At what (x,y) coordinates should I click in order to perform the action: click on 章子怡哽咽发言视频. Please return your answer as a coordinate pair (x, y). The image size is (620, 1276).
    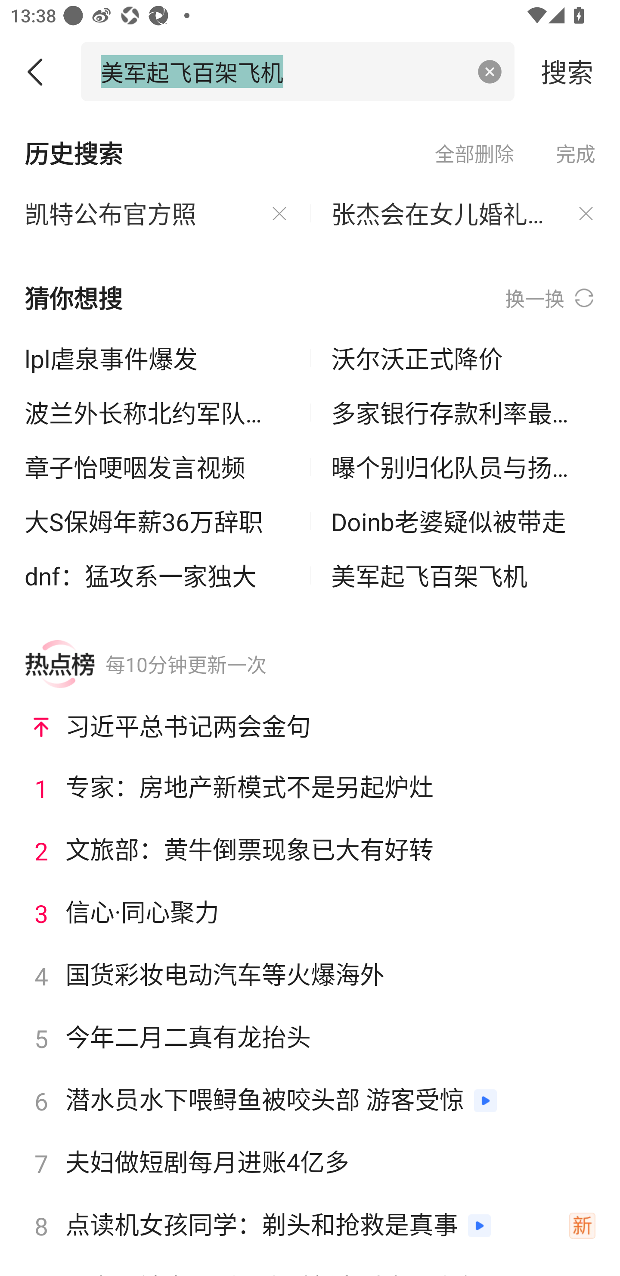
    Looking at the image, I should click on (157, 467).